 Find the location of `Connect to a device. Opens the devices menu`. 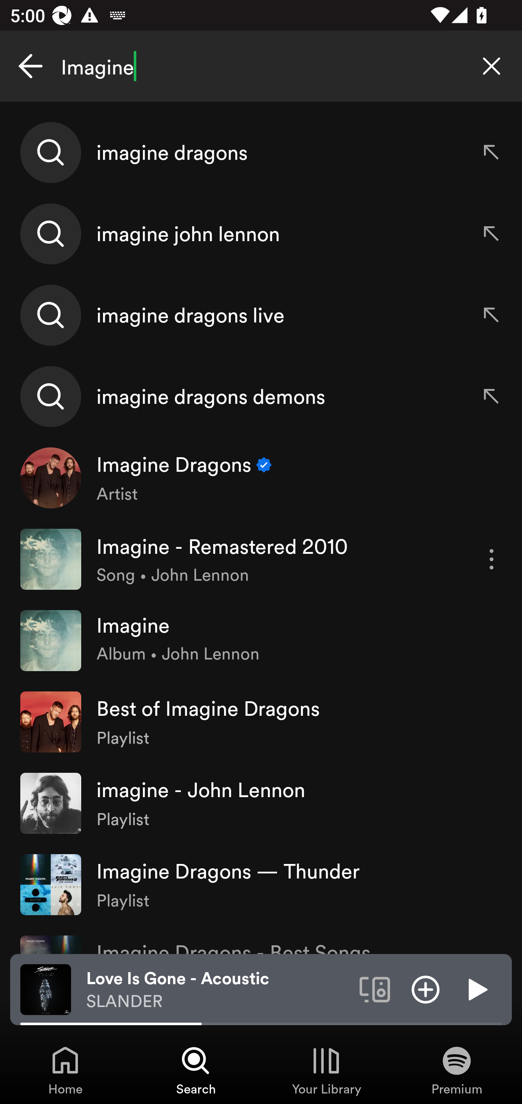

Connect to a device. Opens the devices menu is located at coordinates (375, 989).